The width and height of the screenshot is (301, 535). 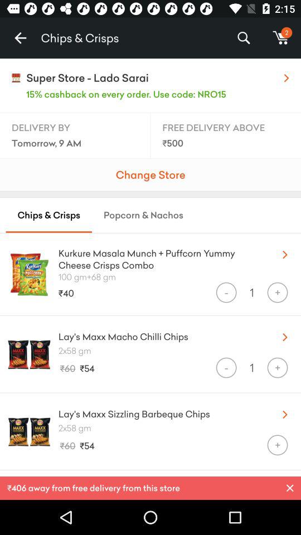 I want to click on press item to the right of 406 away from icon, so click(x=290, y=488).